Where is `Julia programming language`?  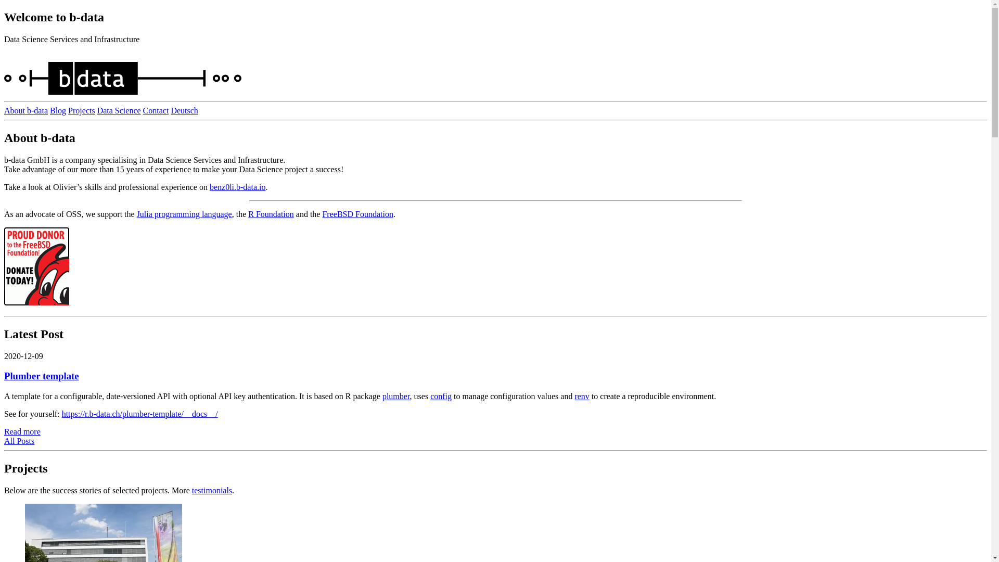 Julia programming language is located at coordinates (184, 214).